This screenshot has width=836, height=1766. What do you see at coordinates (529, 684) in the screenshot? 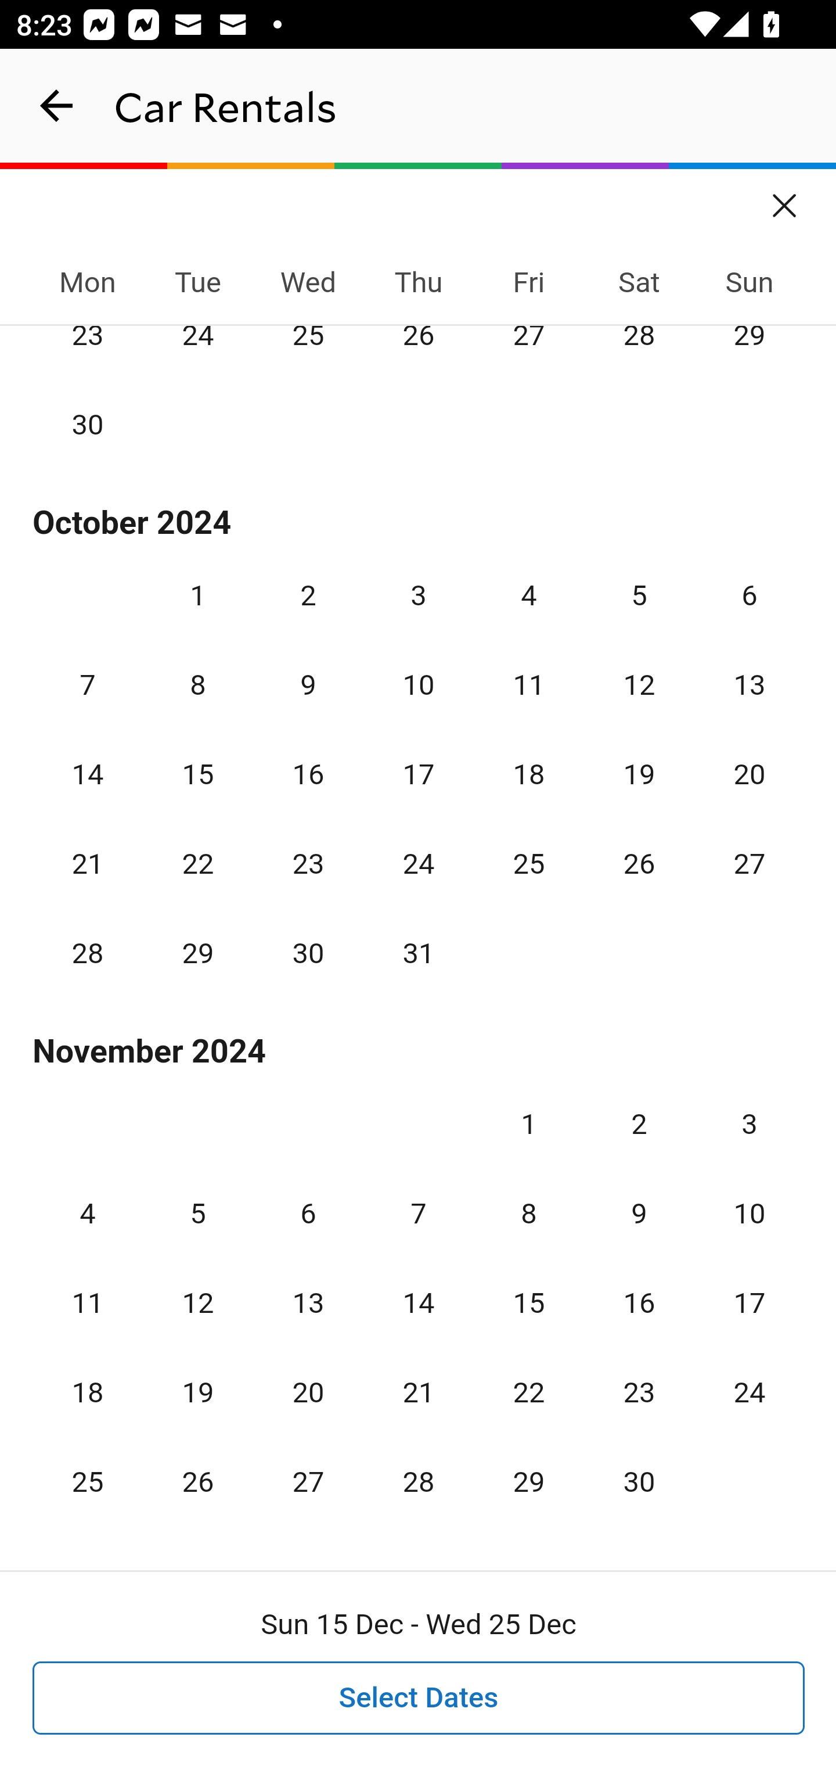
I see `11 October 2024` at bounding box center [529, 684].